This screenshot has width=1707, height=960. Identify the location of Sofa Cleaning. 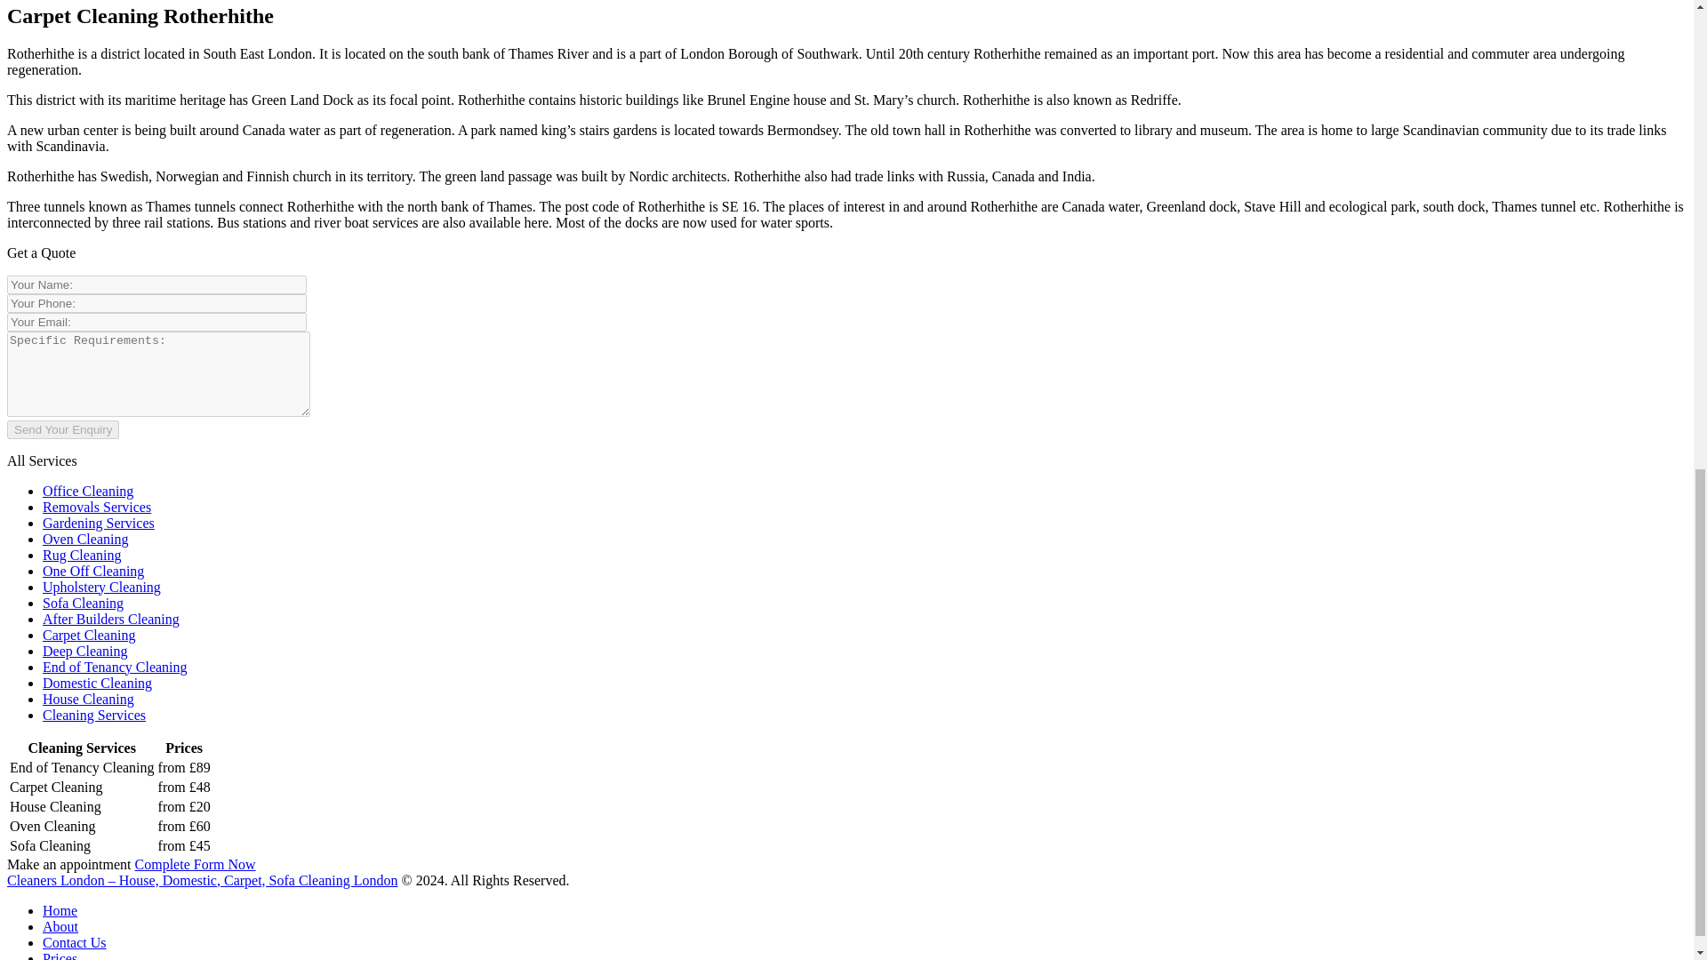
(83, 603).